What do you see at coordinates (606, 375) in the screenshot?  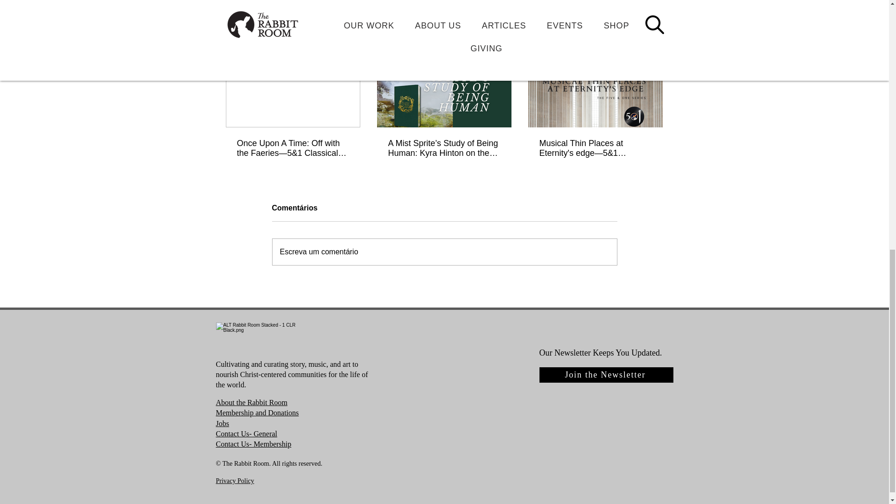 I see `Join the Newsletter` at bounding box center [606, 375].